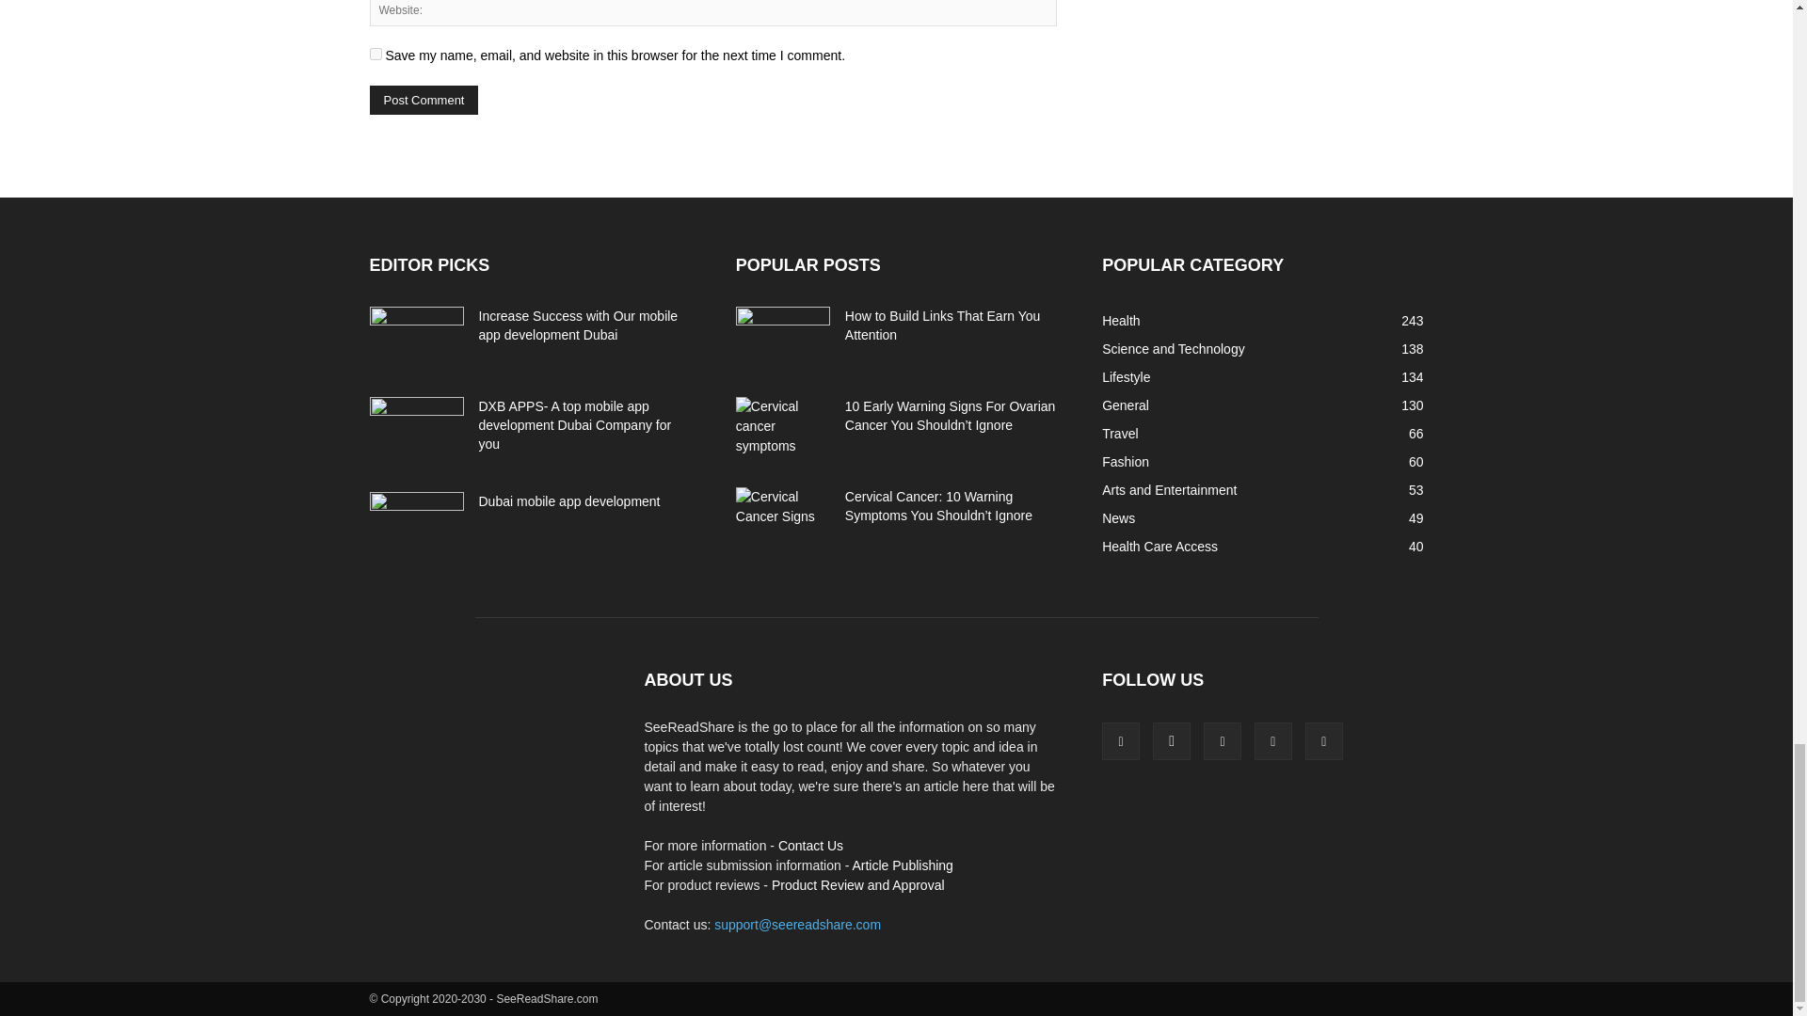 Image resolution: width=1807 pixels, height=1016 pixels. I want to click on Post Comment, so click(424, 100).